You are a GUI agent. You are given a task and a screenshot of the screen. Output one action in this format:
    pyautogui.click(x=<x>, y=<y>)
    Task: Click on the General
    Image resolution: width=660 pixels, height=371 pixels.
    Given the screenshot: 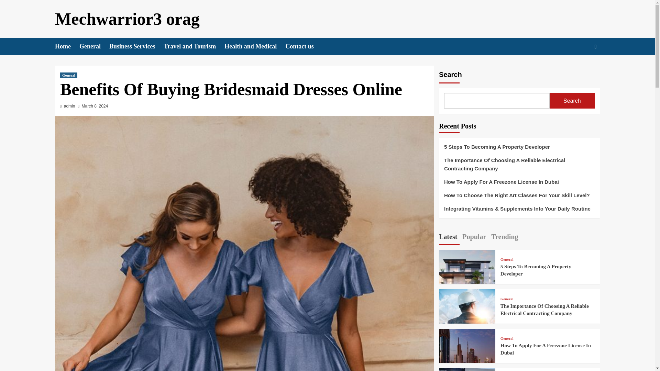 What is the action you would take?
    pyautogui.click(x=94, y=46)
    